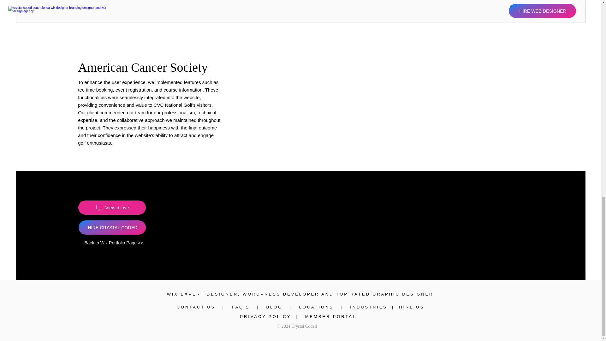 The width and height of the screenshot is (606, 341). What do you see at coordinates (242, 307) in the screenshot?
I see `FAQ'S ` at bounding box center [242, 307].